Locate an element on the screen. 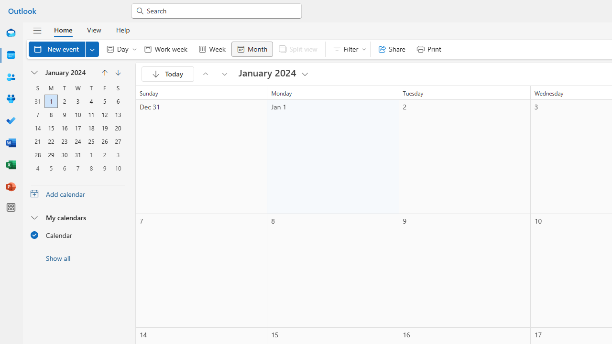 The width and height of the screenshot is (612, 344). 4, February, 2024 is located at coordinates (37, 168).